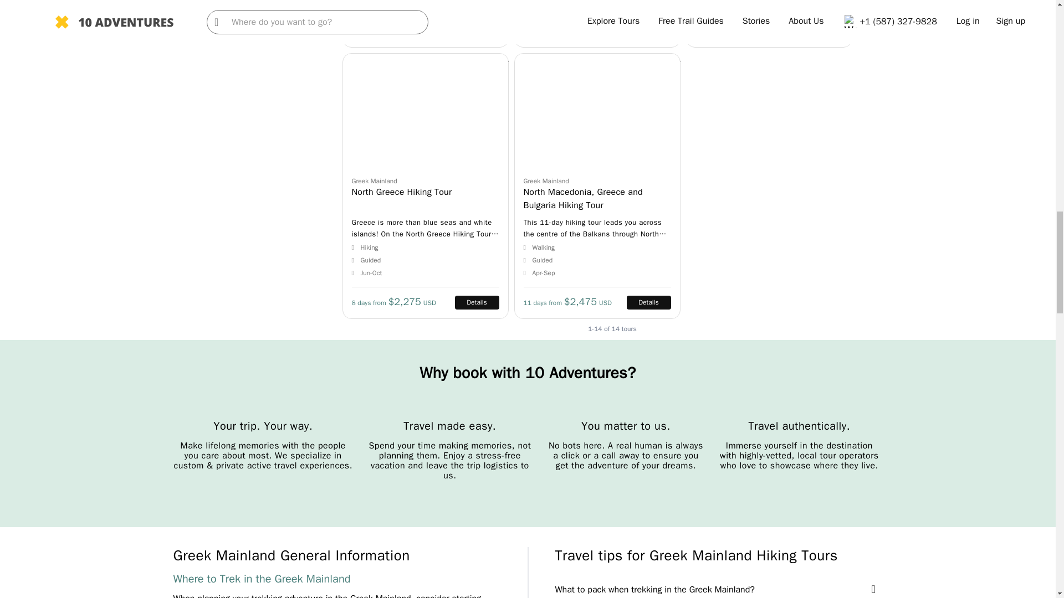  What do you see at coordinates (769, 24) in the screenshot?
I see `Open details for The Menalon Trail Hiking Tour` at bounding box center [769, 24].